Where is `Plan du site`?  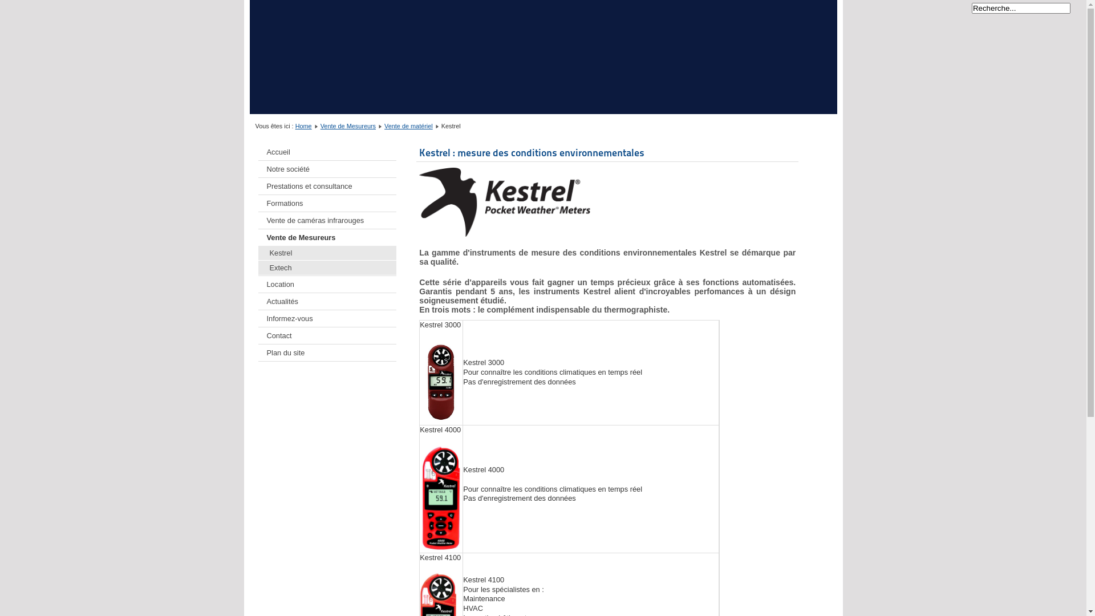 Plan du site is located at coordinates (327, 352).